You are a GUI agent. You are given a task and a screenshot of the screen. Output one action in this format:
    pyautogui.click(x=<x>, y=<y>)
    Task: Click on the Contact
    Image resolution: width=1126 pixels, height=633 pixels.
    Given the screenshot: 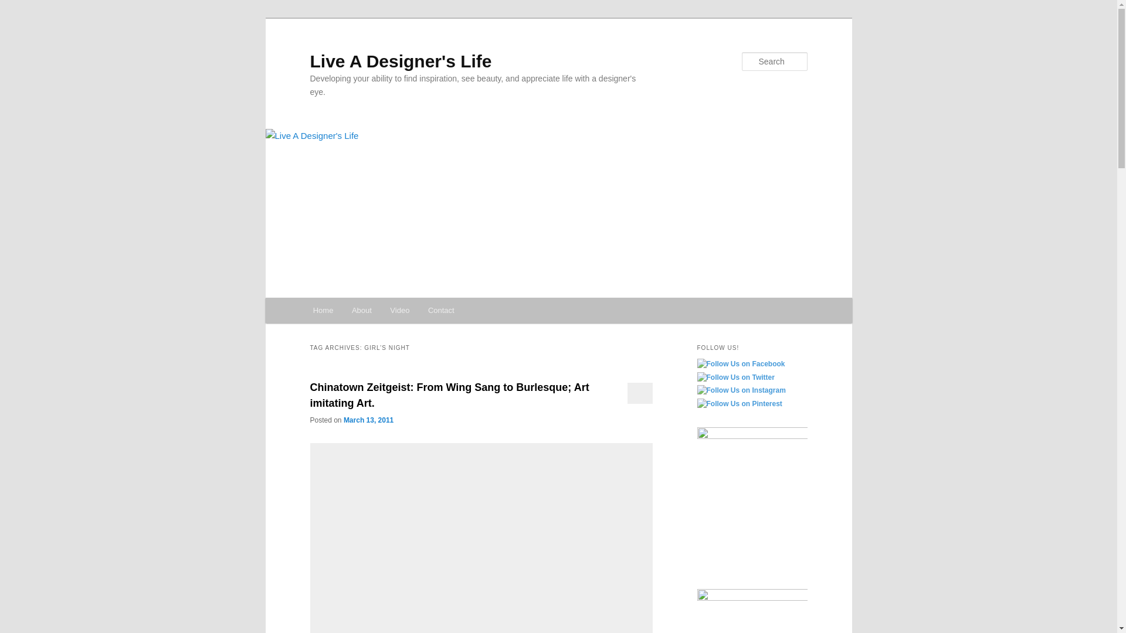 What is the action you would take?
    pyautogui.click(x=441, y=309)
    